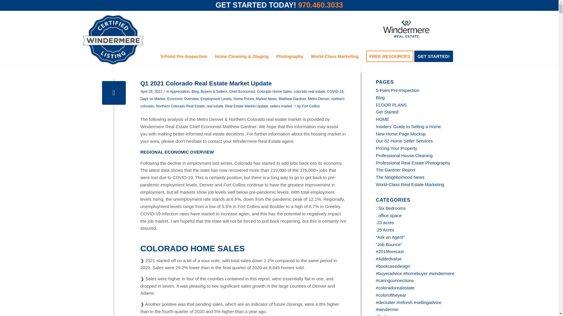  I want to click on Northern Colorado Real Estate, so click(180, 106).